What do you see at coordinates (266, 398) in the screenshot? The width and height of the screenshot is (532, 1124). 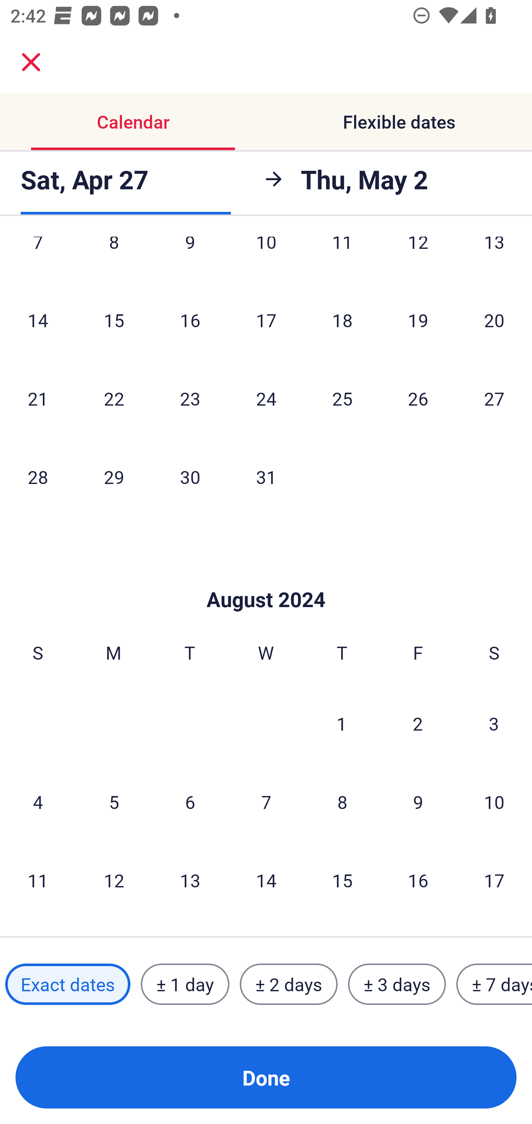 I see `24 Wednesday, July 24, 2024` at bounding box center [266, 398].